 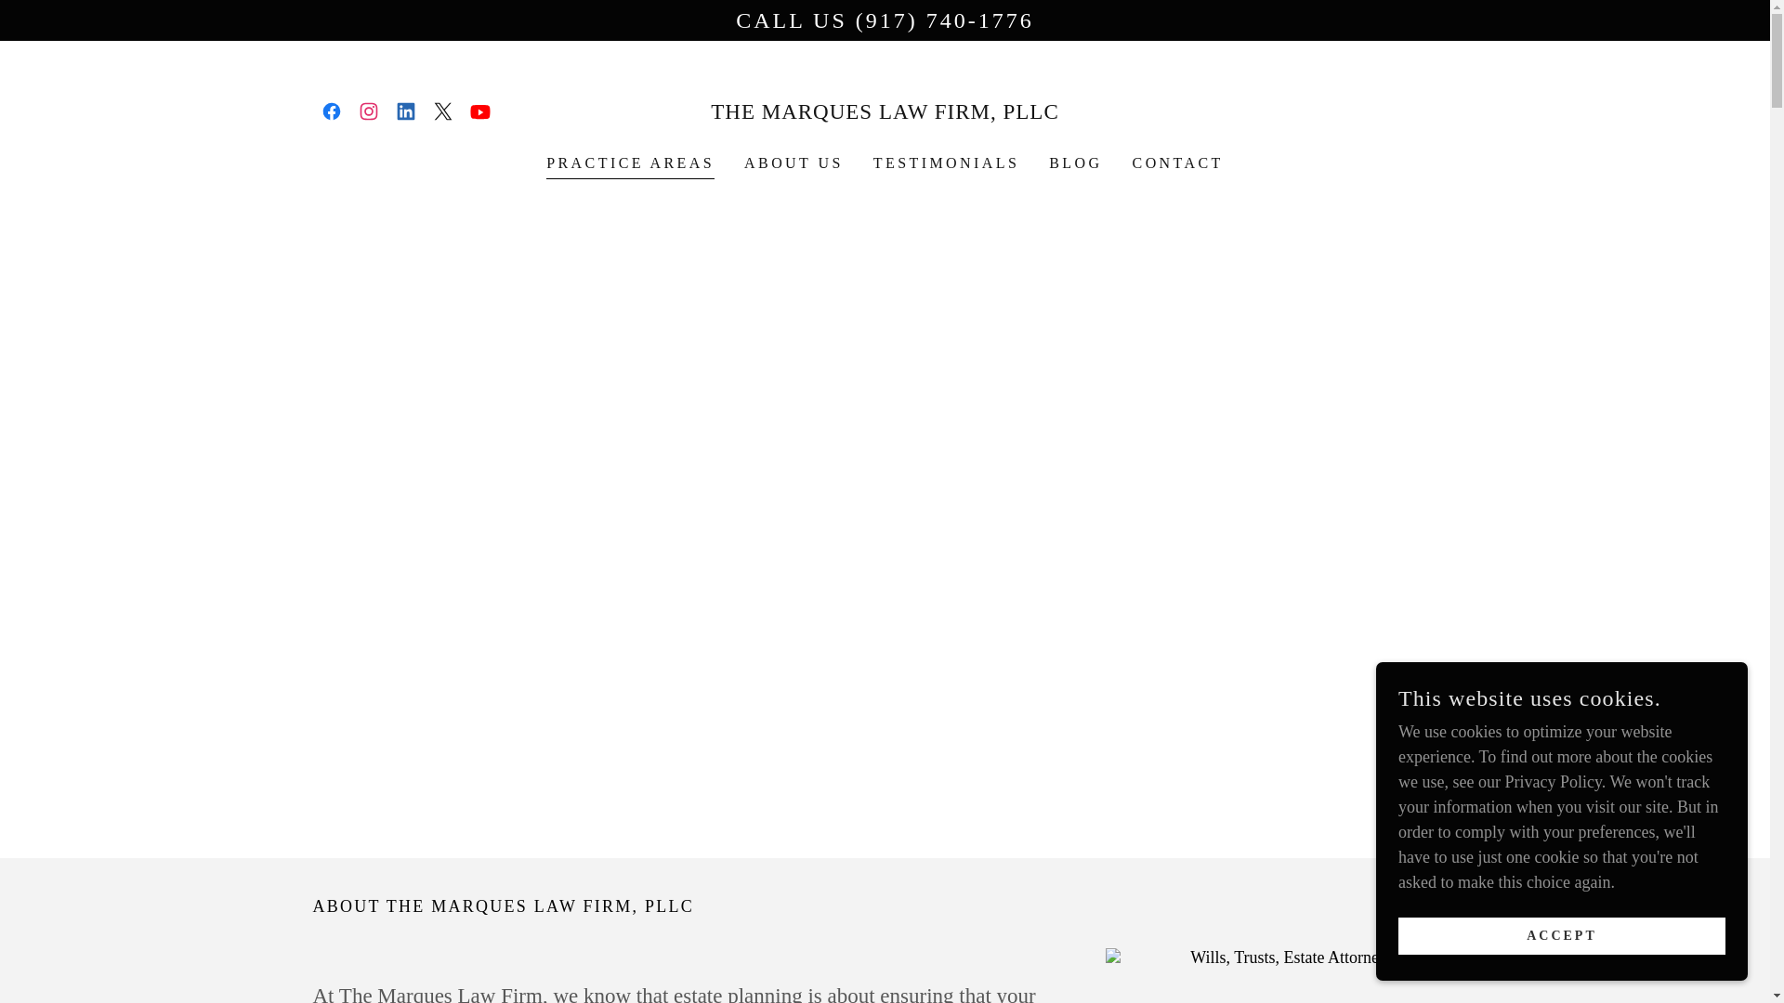 I want to click on BLOG, so click(x=1076, y=163).